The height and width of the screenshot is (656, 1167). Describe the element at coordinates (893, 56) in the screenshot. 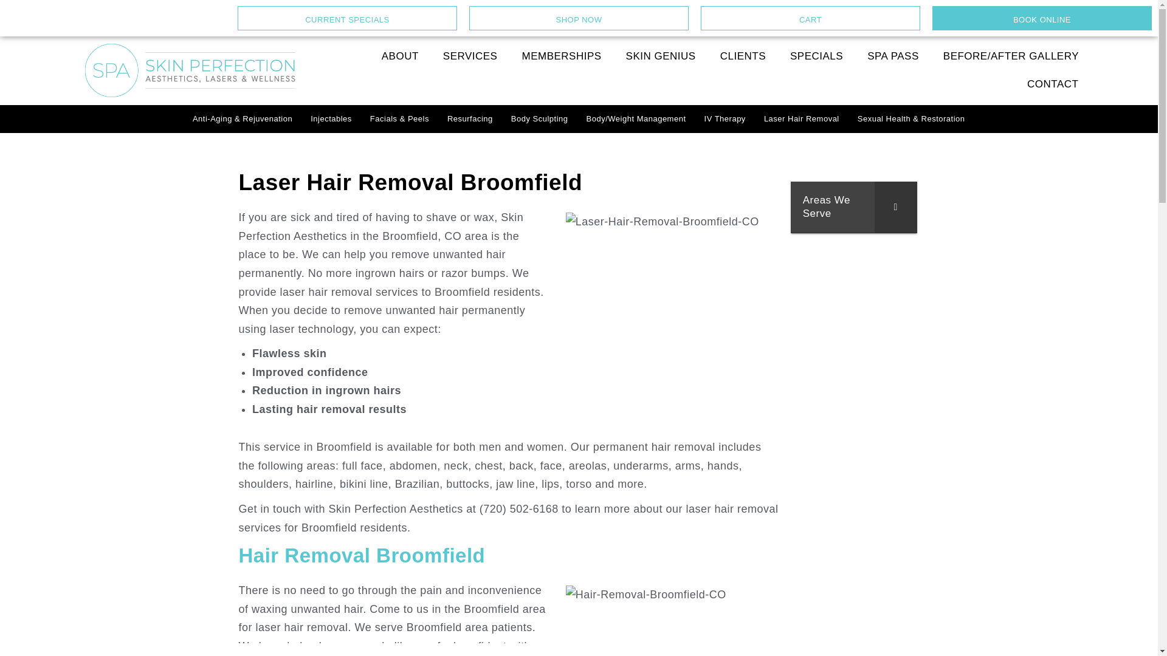

I see `SPA PASS` at that location.